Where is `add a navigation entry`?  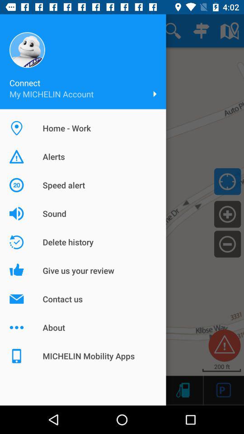
add a navigation entry is located at coordinates (228, 214).